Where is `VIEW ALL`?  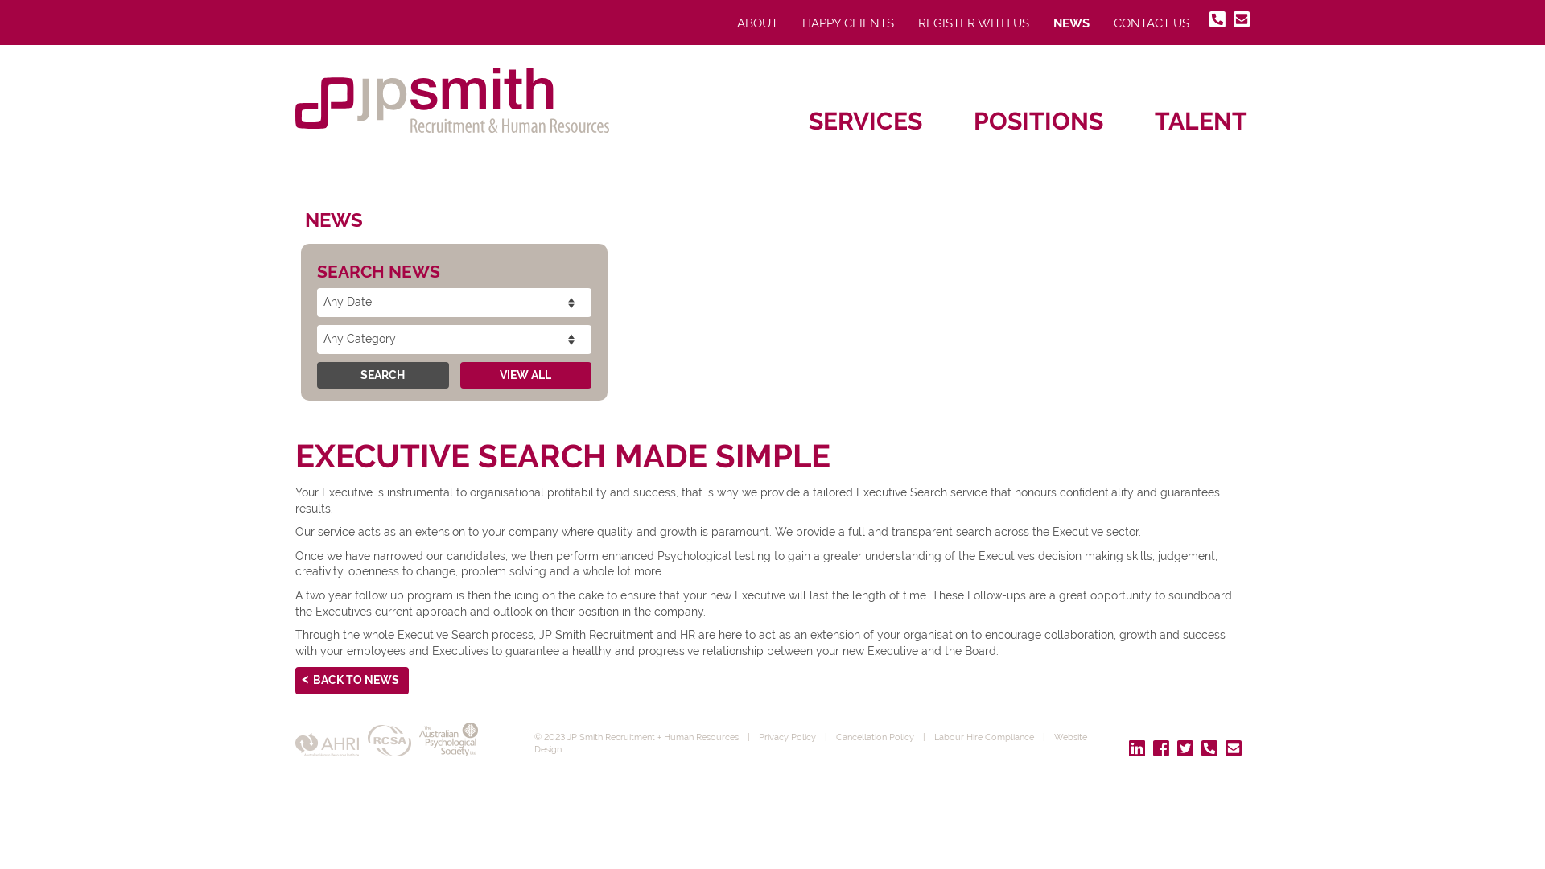 VIEW ALL is located at coordinates (526, 376).